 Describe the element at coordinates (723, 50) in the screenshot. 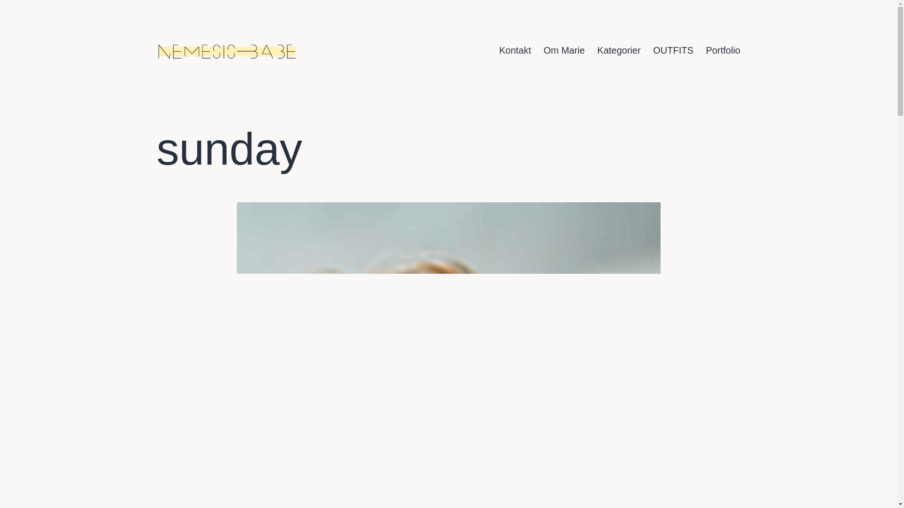

I see `Portfolio` at that location.